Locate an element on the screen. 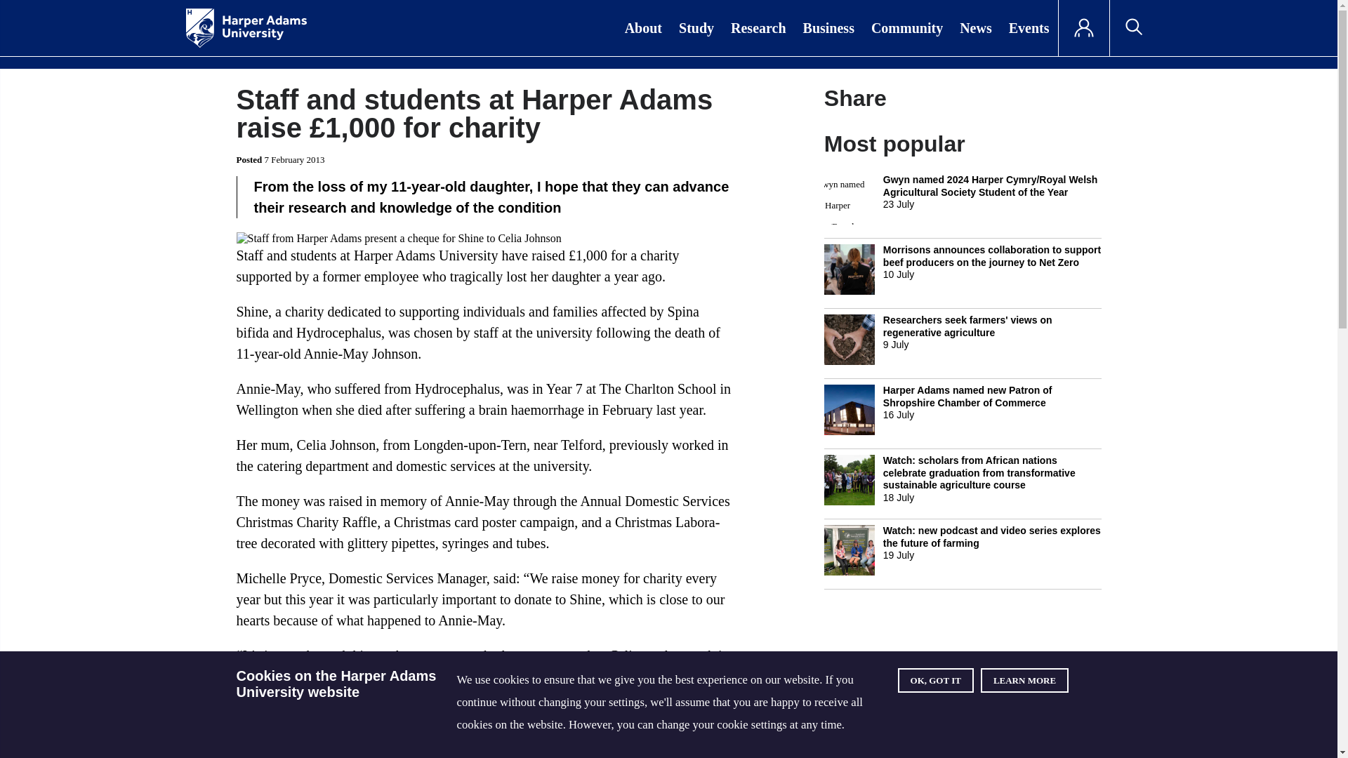 The width and height of the screenshot is (1348, 758). Events is located at coordinates (1029, 28).